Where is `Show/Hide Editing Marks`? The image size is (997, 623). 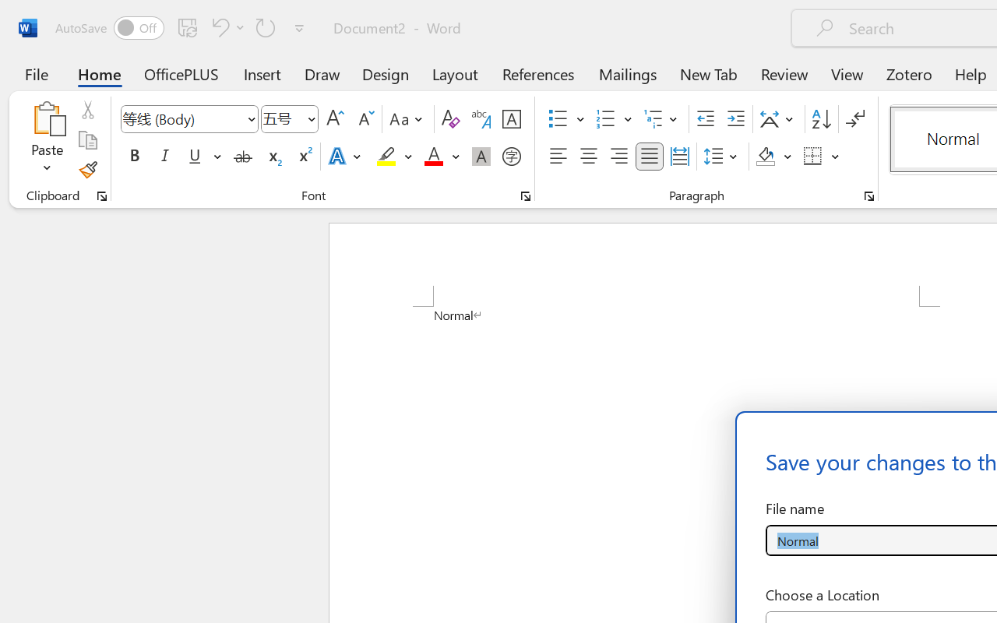
Show/Hide Editing Marks is located at coordinates (855, 119).